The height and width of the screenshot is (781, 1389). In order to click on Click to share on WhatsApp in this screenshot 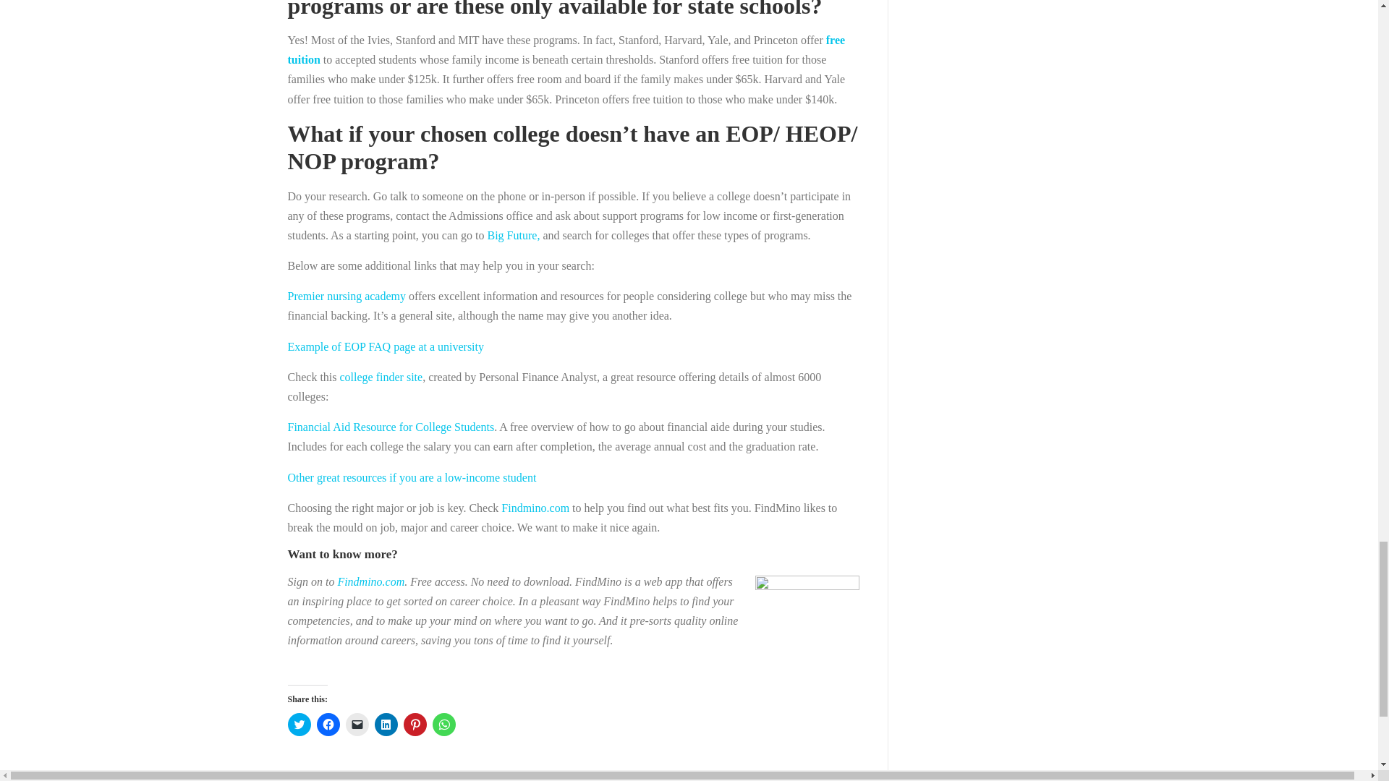, I will do `click(443, 725)`.